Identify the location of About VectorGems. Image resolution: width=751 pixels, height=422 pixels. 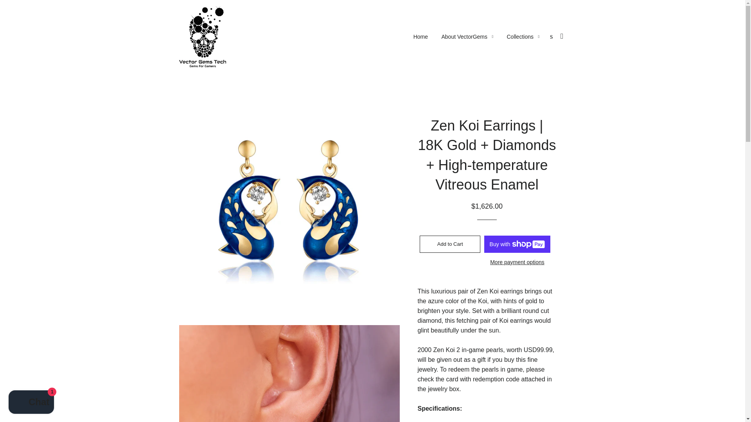
(467, 37).